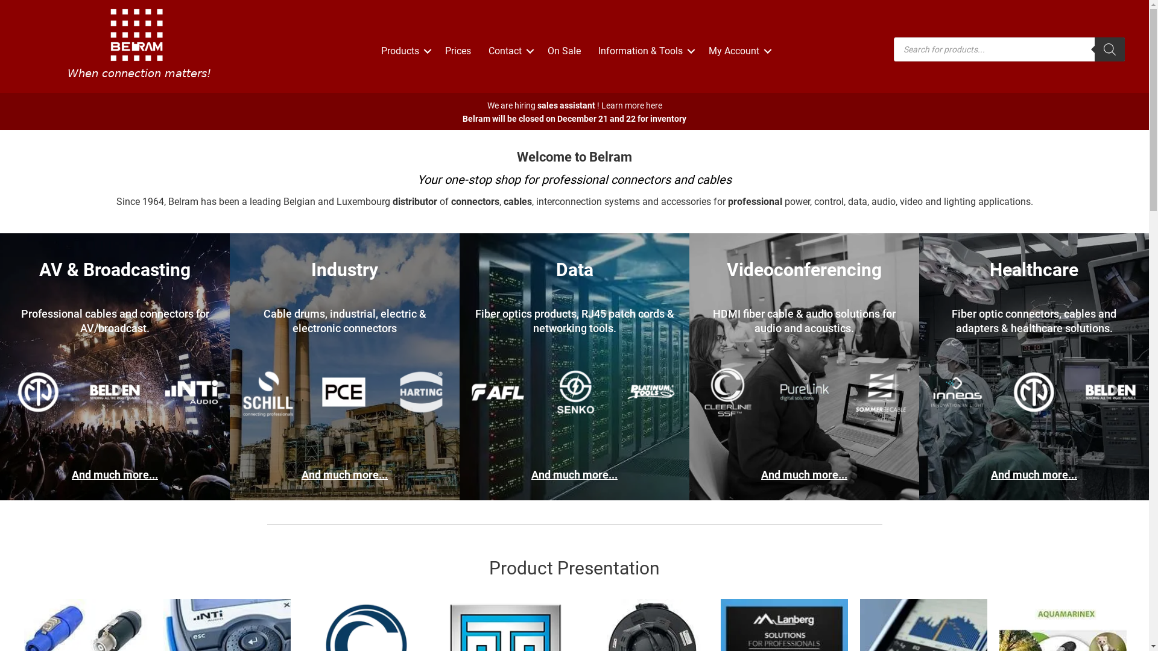 The height and width of the screenshot is (651, 1158). I want to click on nti-audio-tr-logo, so click(192, 392).